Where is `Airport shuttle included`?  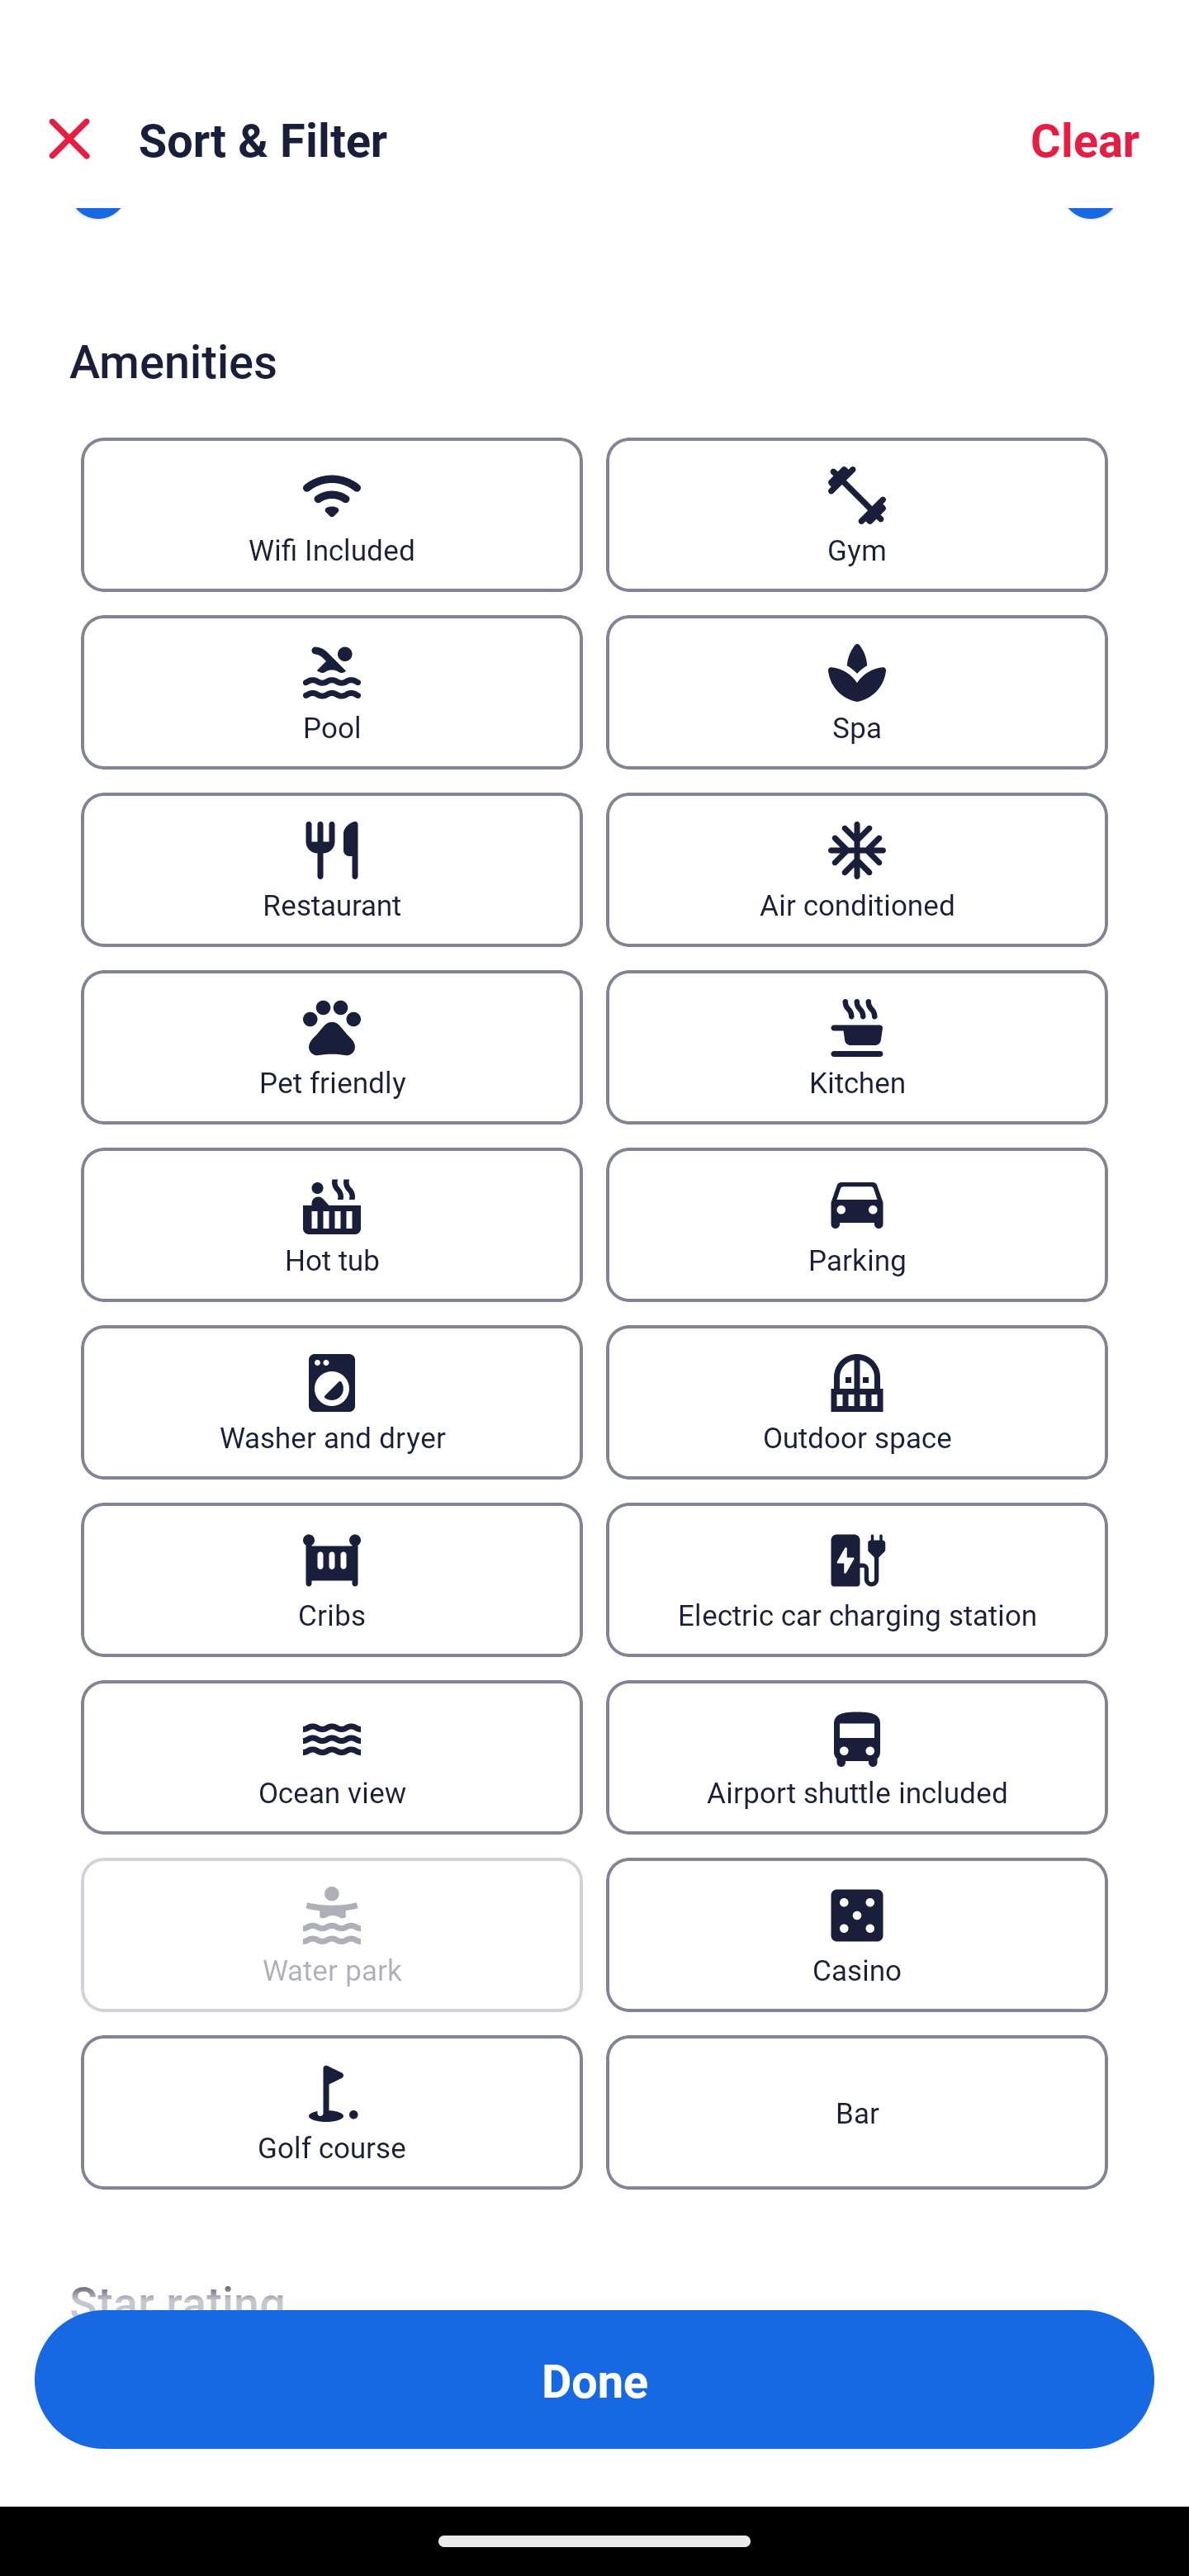
Airport shuttle included is located at coordinates (857, 1757).